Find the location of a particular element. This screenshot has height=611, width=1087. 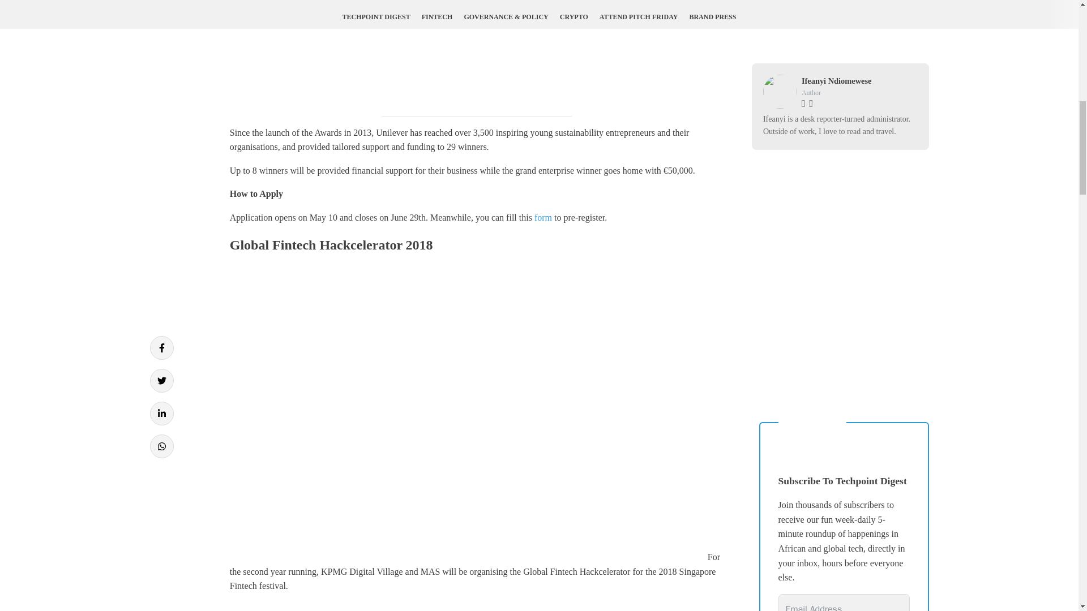

form is located at coordinates (543, 217).